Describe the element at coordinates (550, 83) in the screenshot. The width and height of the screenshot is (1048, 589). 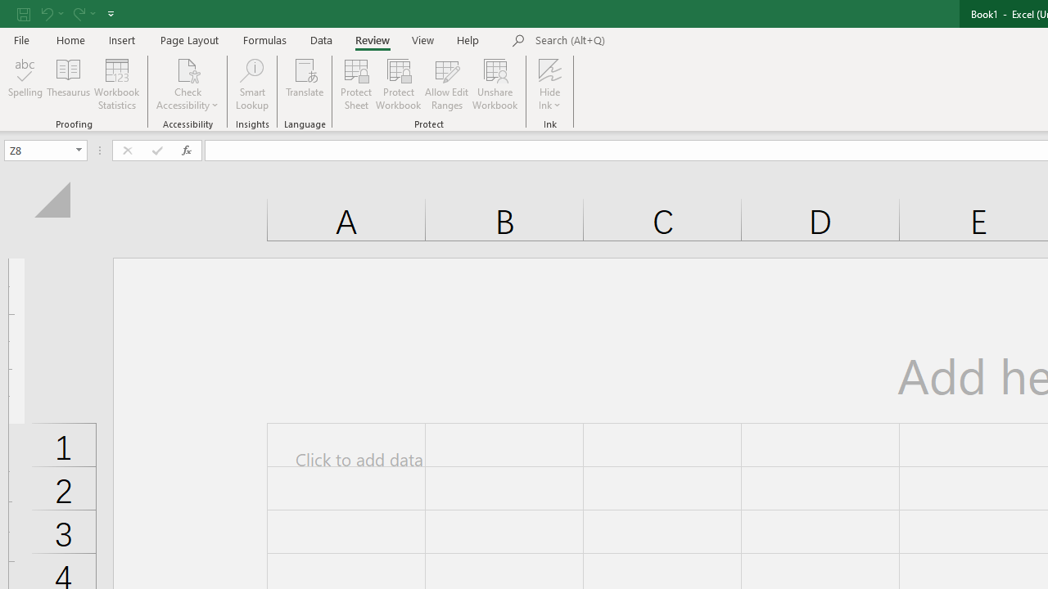
I see `Hide Ink` at that location.